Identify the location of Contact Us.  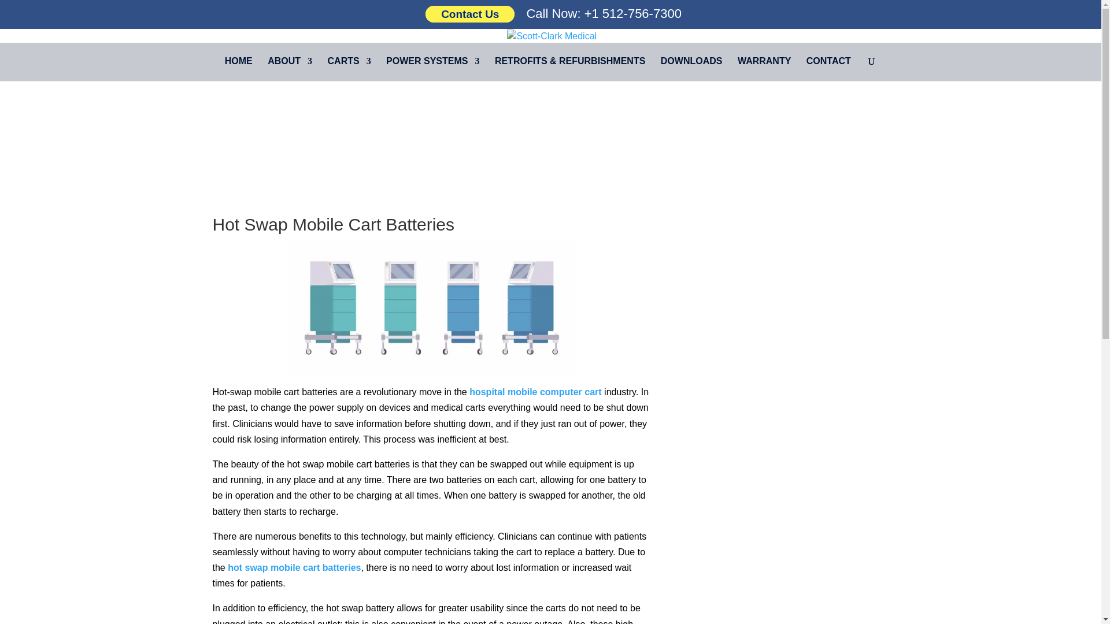
(469, 14).